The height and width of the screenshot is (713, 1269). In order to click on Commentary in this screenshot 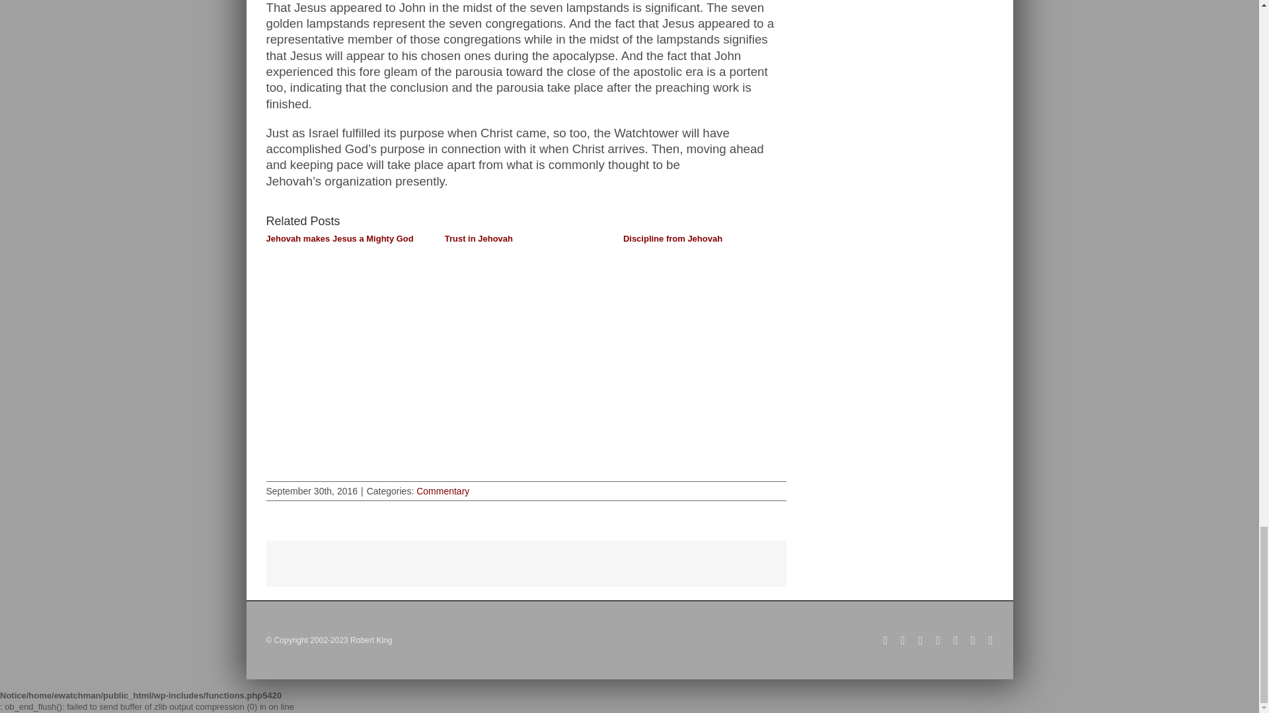, I will do `click(443, 491)`.